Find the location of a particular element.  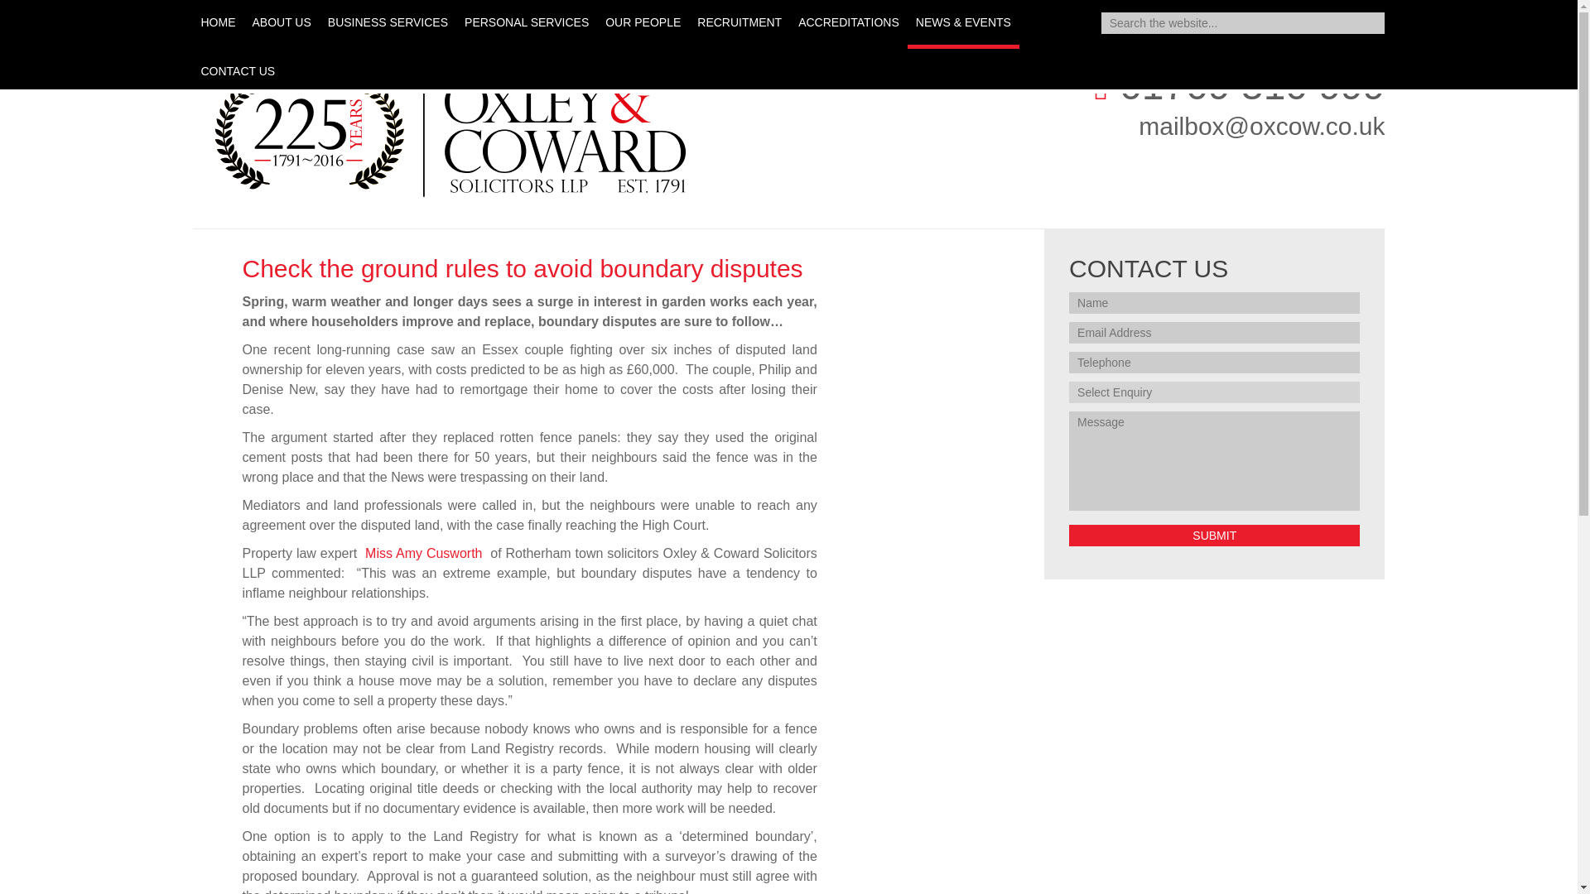

01709 510 999 is located at coordinates (1237, 84).